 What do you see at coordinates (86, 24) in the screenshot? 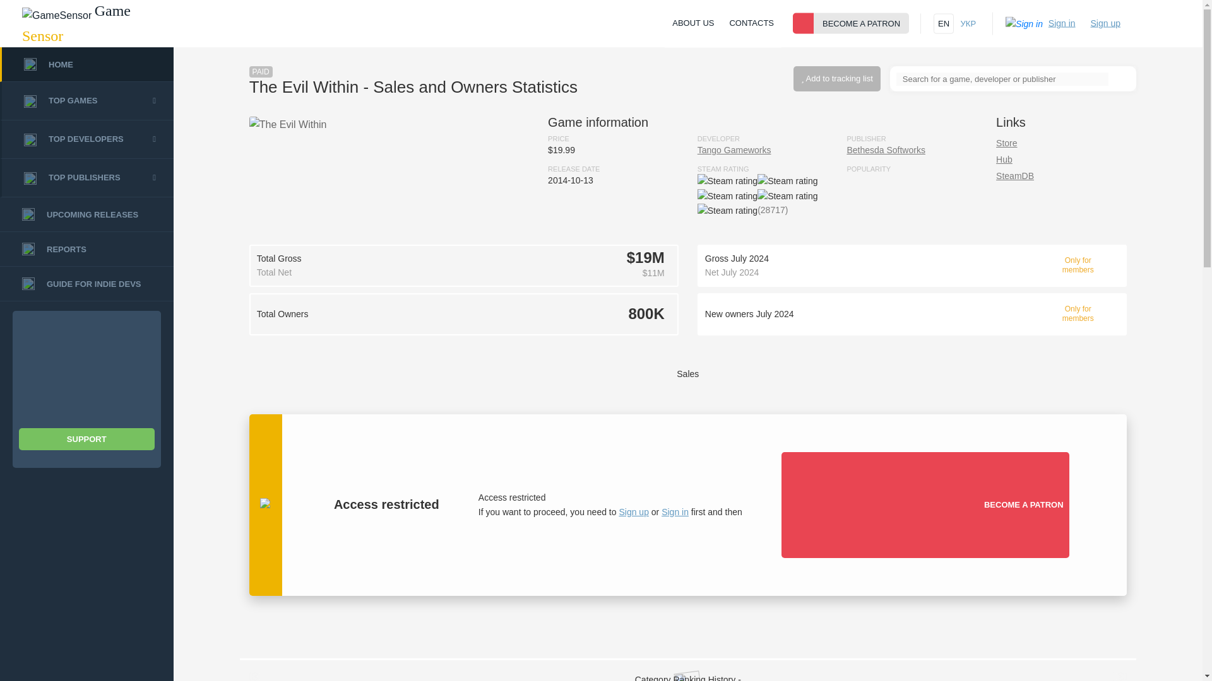
I see `Game Sensor` at bounding box center [86, 24].